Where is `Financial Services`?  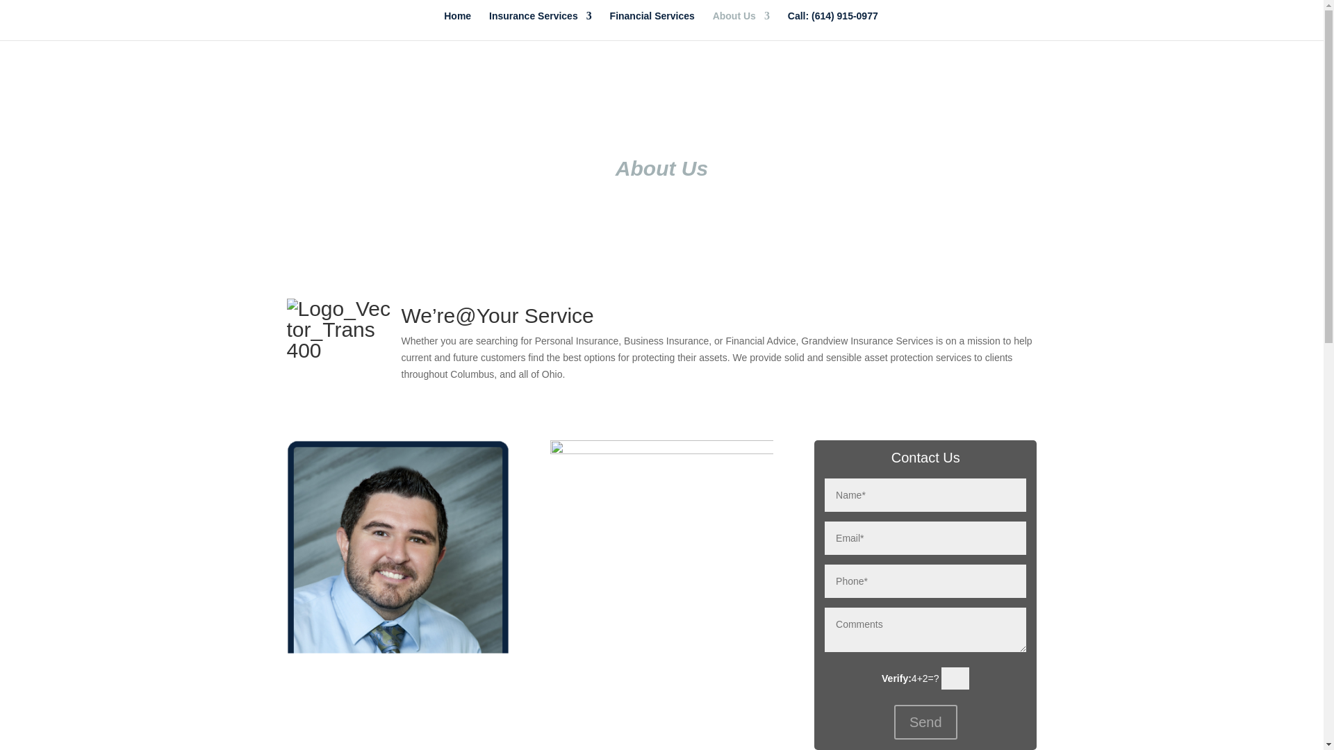
Financial Services is located at coordinates (652, 26).